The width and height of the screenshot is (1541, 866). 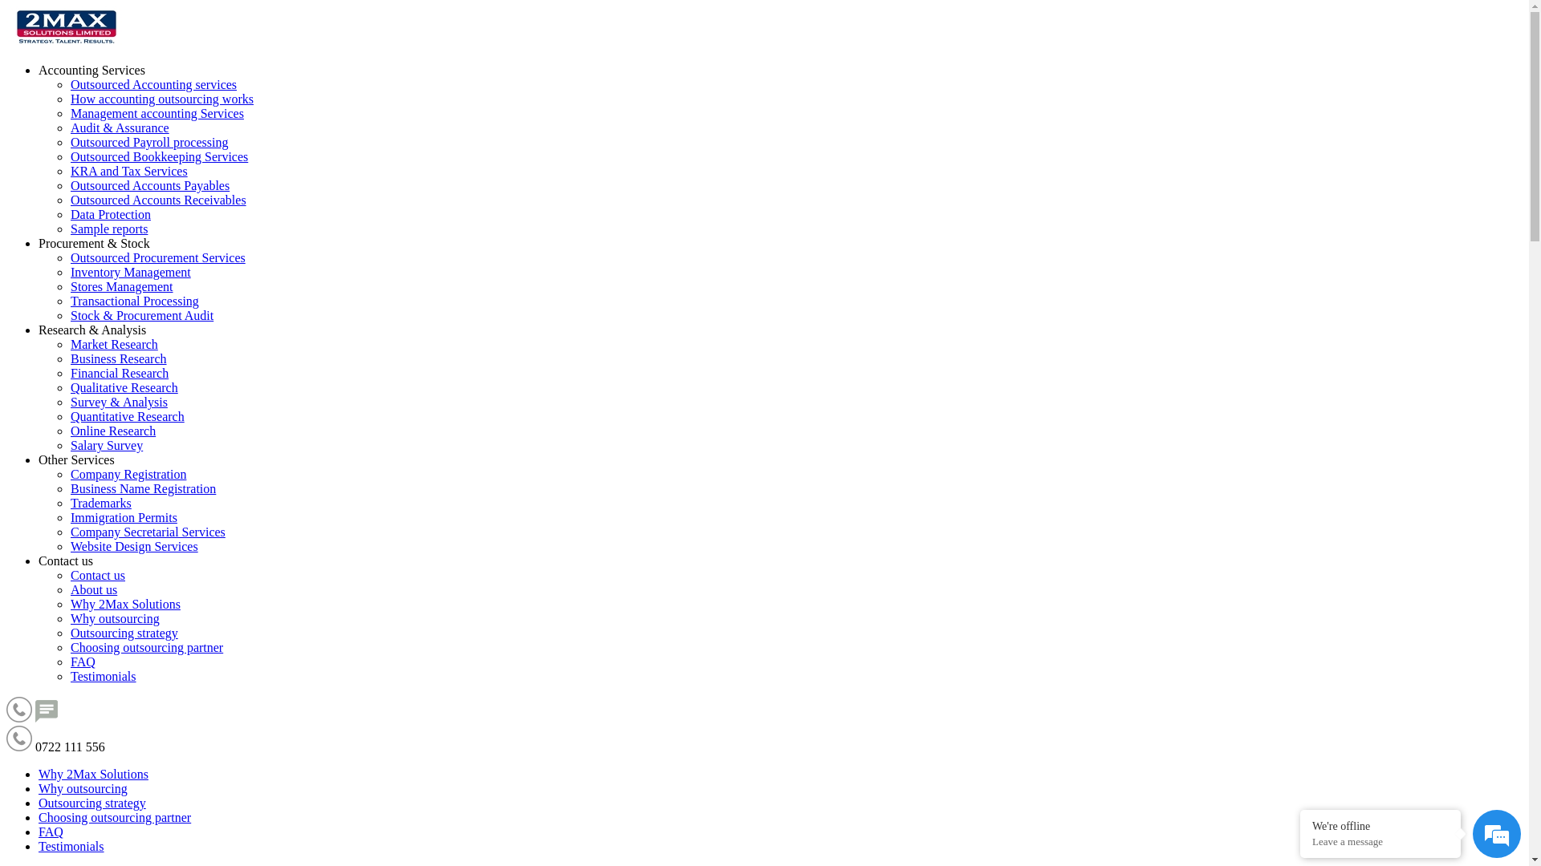 I want to click on About us, so click(x=94, y=590).